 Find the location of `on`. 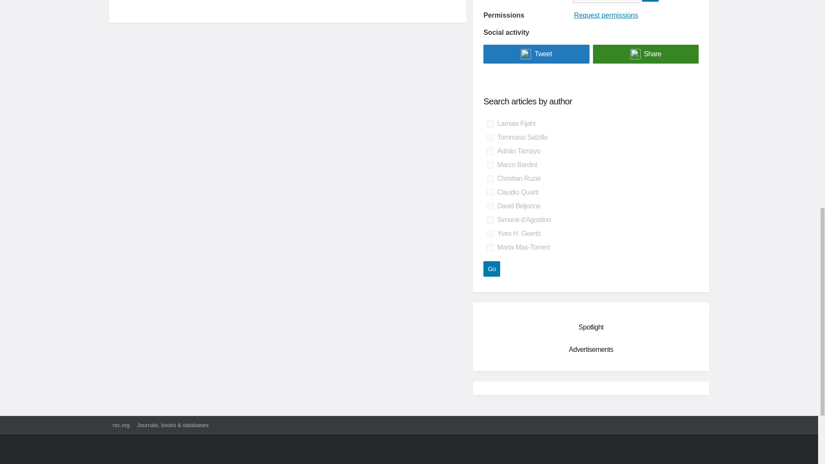

on is located at coordinates (490, 151).